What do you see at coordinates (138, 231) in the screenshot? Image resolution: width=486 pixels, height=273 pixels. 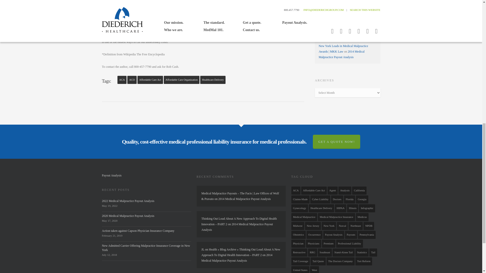 I see `Action taken against Capson Physician Insurance Company` at bounding box center [138, 231].